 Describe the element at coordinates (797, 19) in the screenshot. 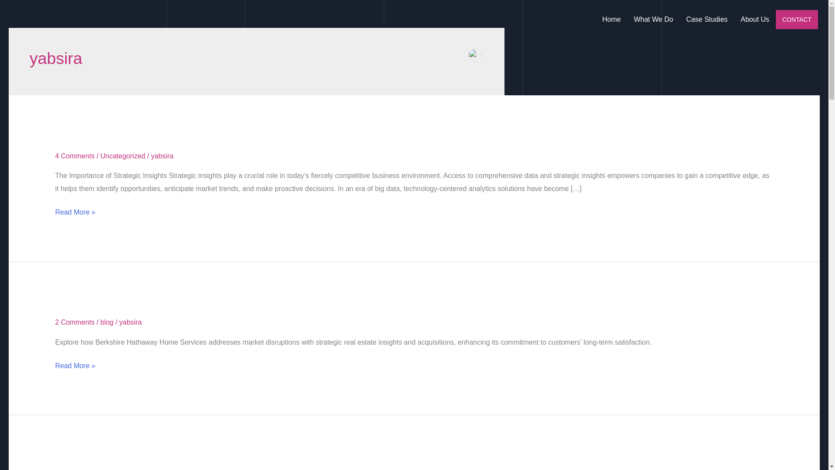

I see `CONTACT` at that location.